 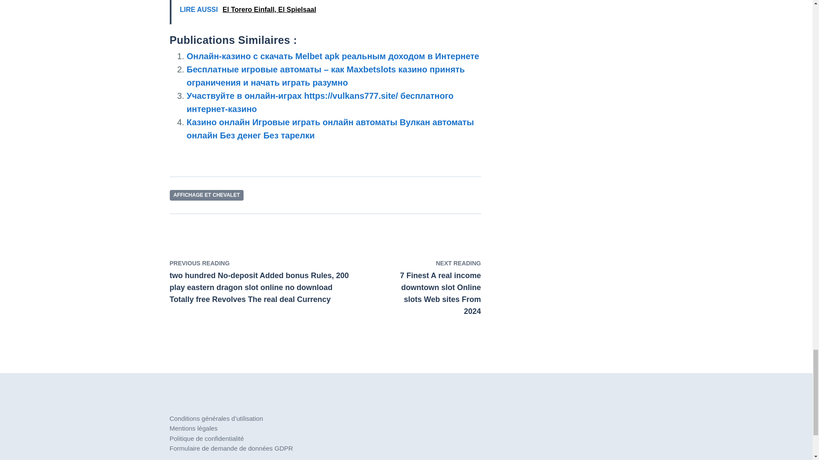 What do you see at coordinates (325, 12) in the screenshot?
I see `LIRE AUSSI  El Torero Einfall, El Spielsaal` at bounding box center [325, 12].